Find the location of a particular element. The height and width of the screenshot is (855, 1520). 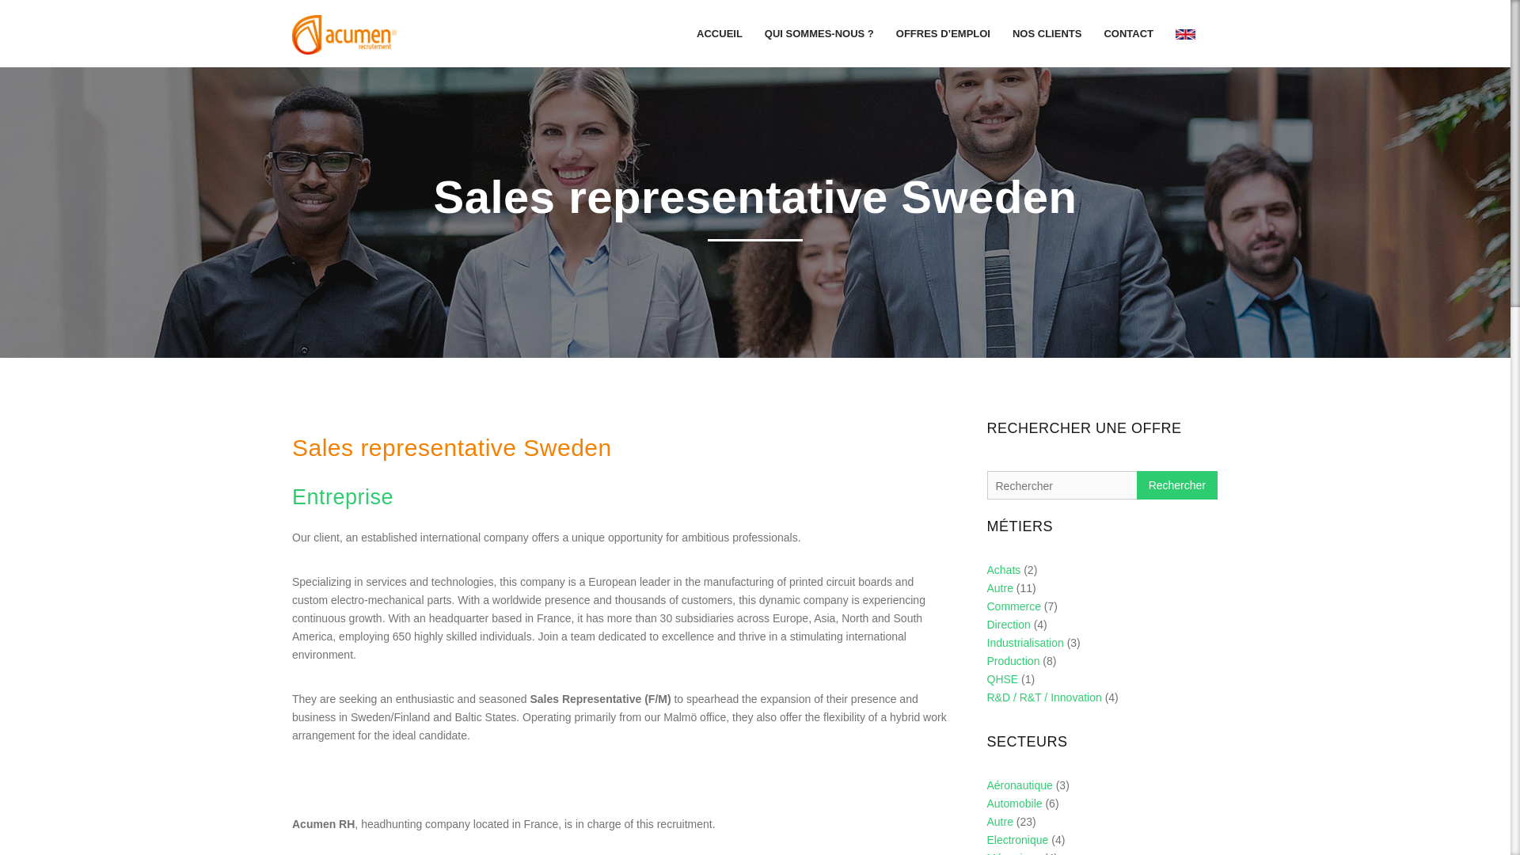

Industrialisation is located at coordinates (1024, 642).